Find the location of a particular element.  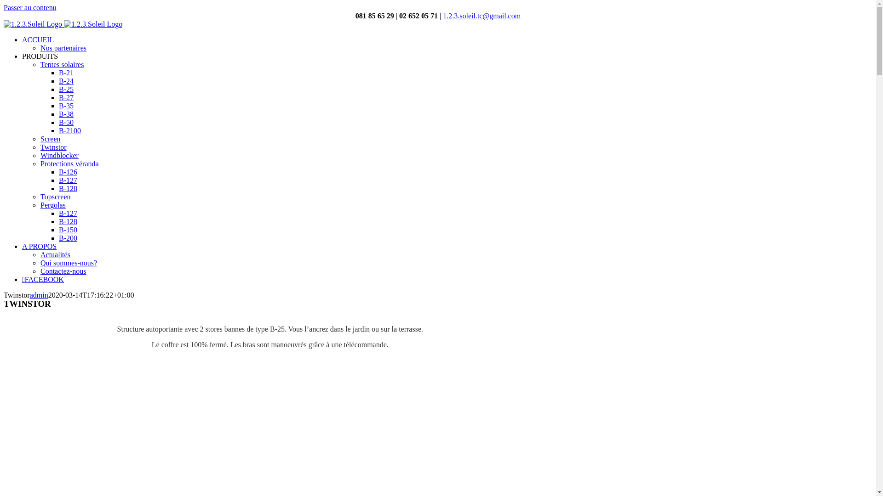

Qui sommes-nous? is located at coordinates (69, 263).